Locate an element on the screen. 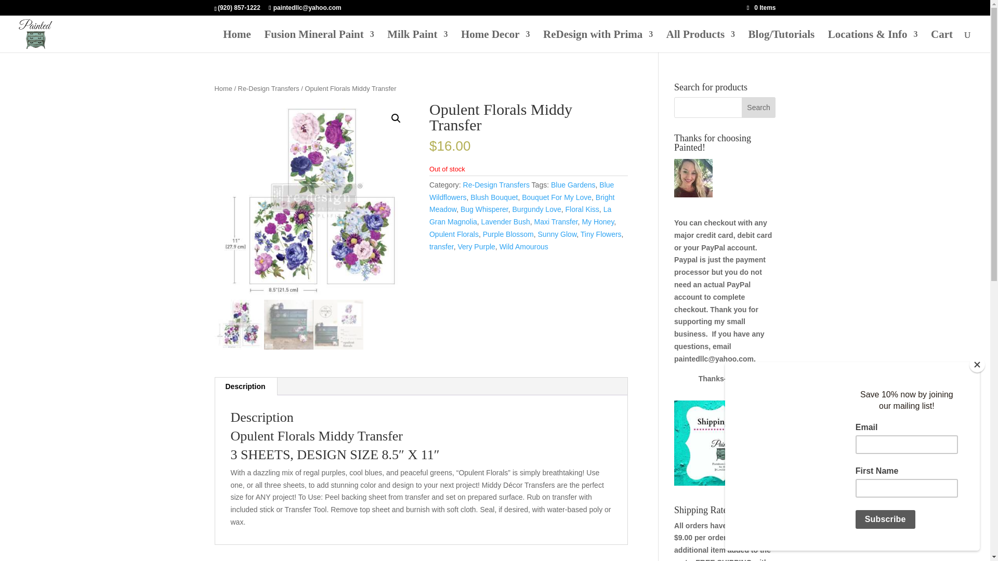 The width and height of the screenshot is (998, 561). opulent florals middy transfer is located at coordinates (313, 201).